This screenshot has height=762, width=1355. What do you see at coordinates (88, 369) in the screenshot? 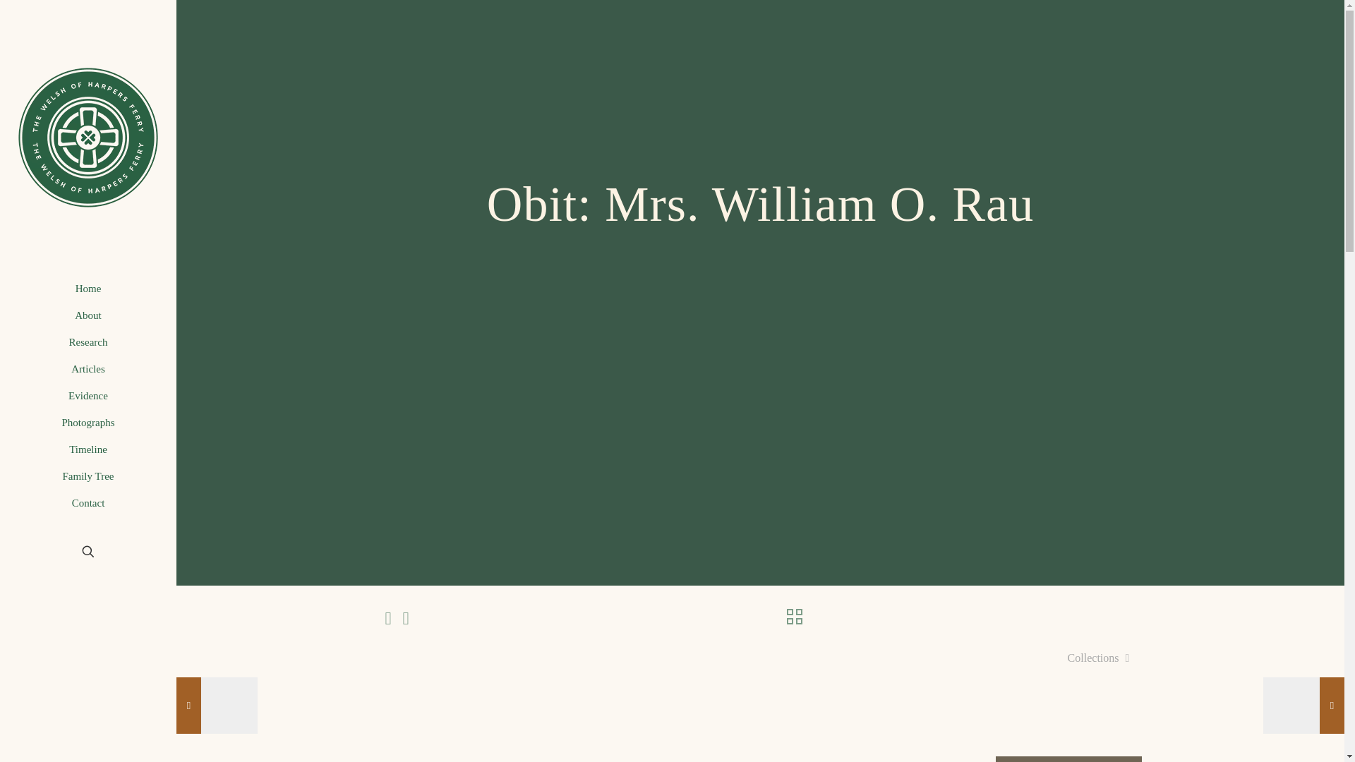
I see `Articles` at bounding box center [88, 369].